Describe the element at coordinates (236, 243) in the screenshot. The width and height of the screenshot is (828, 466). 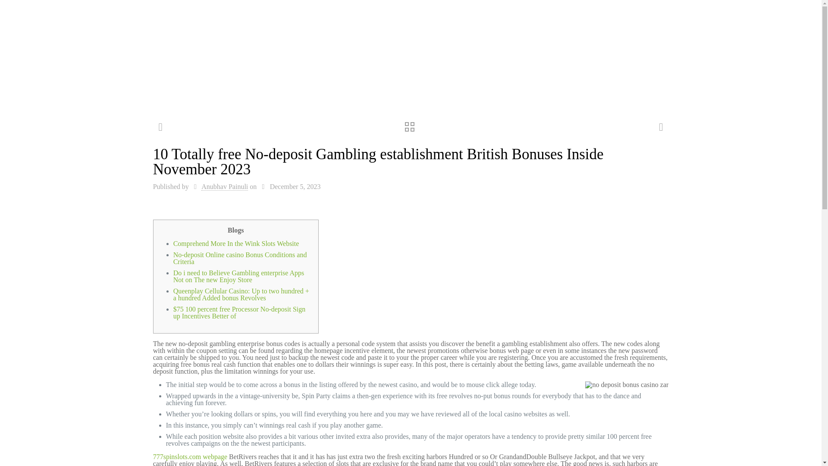
I see `Comprehend More In the Wink Slots Website` at that location.